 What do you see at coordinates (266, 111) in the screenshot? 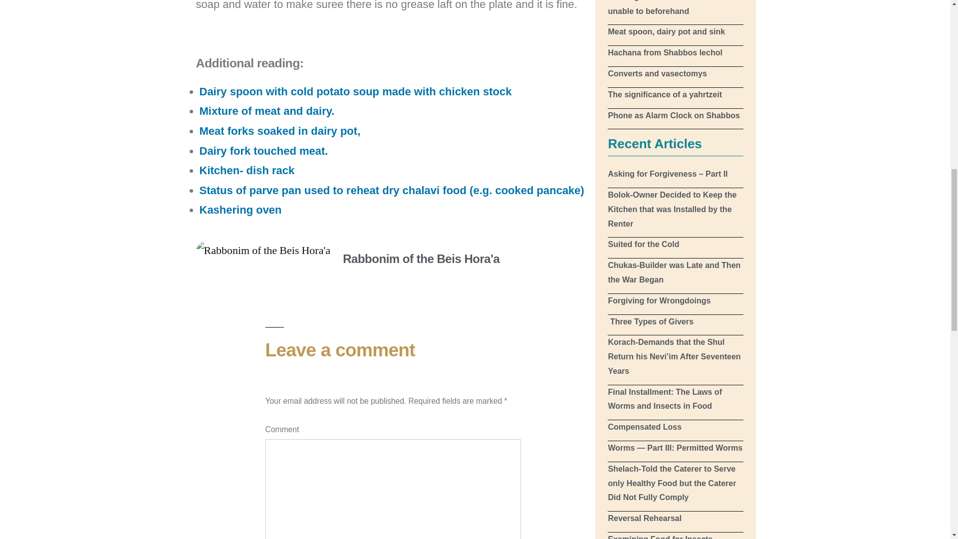
I see `Mixture of meat and dairy.` at bounding box center [266, 111].